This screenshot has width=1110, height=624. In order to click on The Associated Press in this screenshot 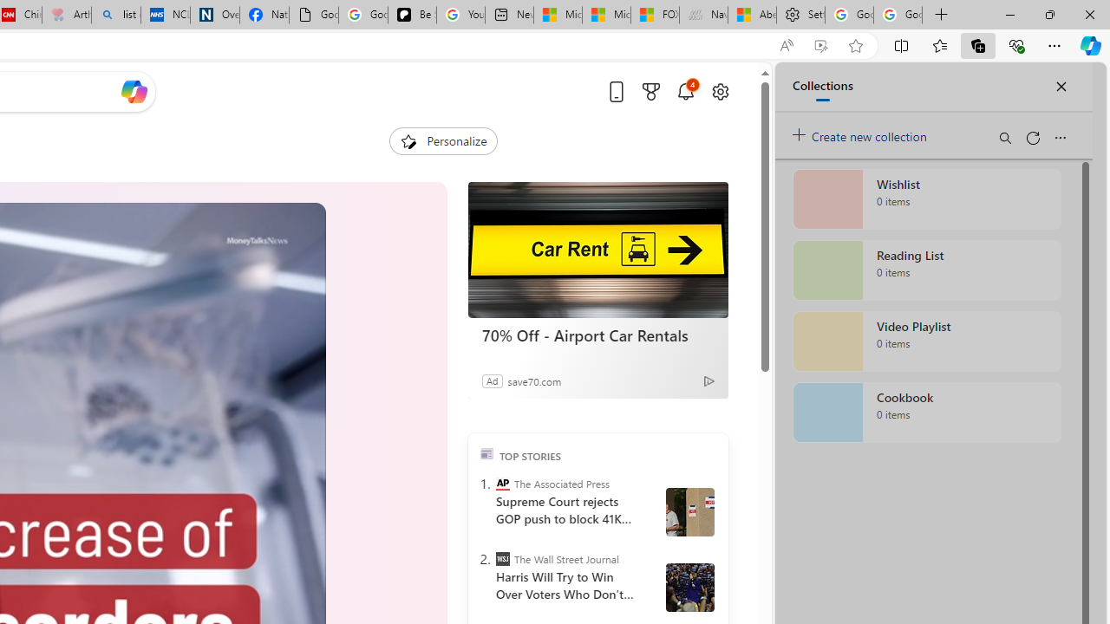, I will do `click(503, 484)`.